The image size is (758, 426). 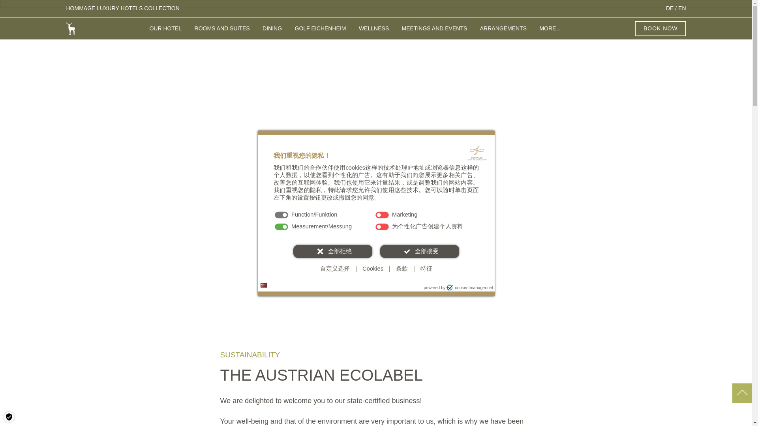 I want to click on GOLF EICHENHEIM, so click(x=321, y=32).